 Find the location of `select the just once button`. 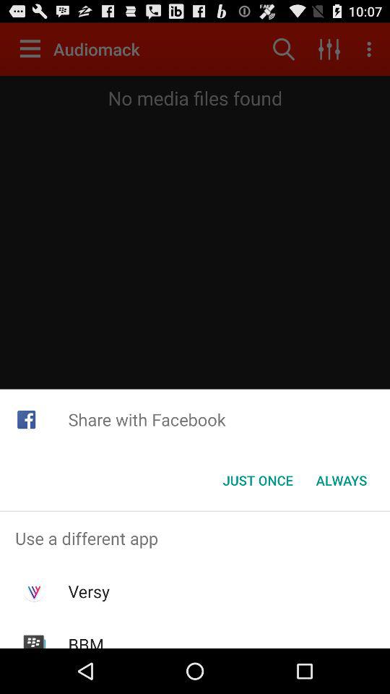

select the just once button is located at coordinates (257, 480).